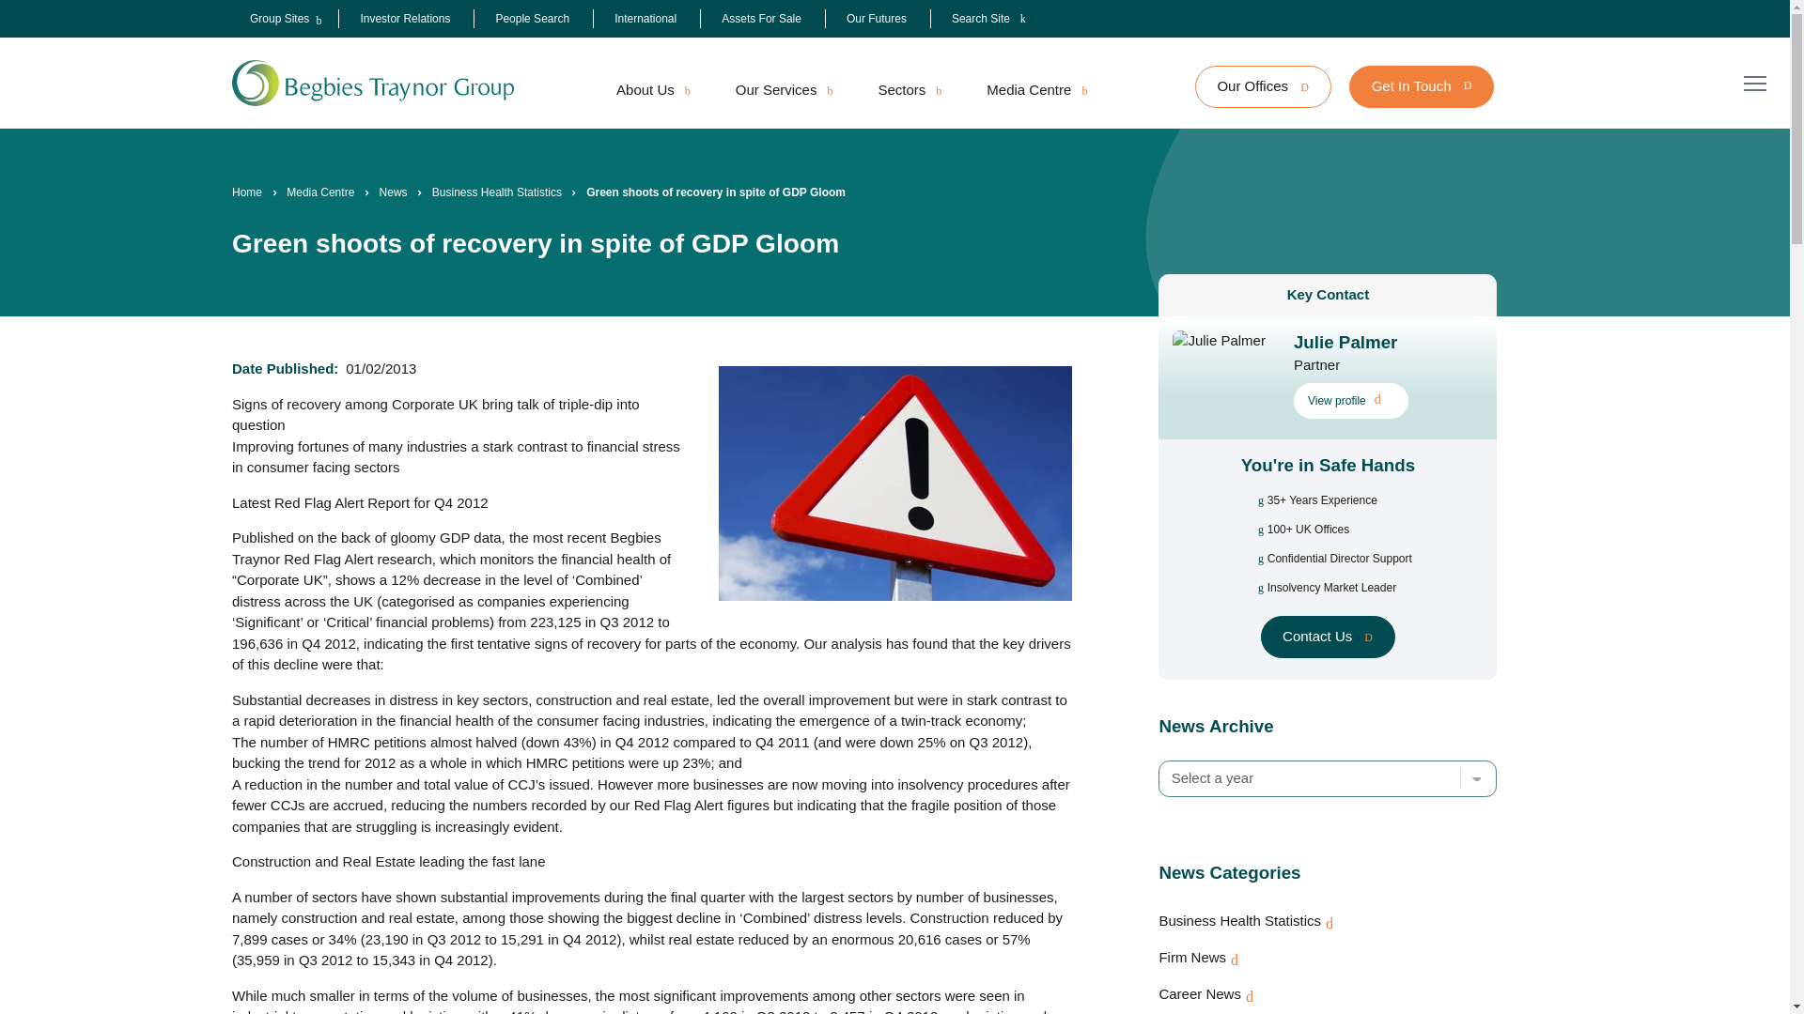  What do you see at coordinates (876, 19) in the screenshot?
I see `Our Futures` at bounding box center [876, 19].